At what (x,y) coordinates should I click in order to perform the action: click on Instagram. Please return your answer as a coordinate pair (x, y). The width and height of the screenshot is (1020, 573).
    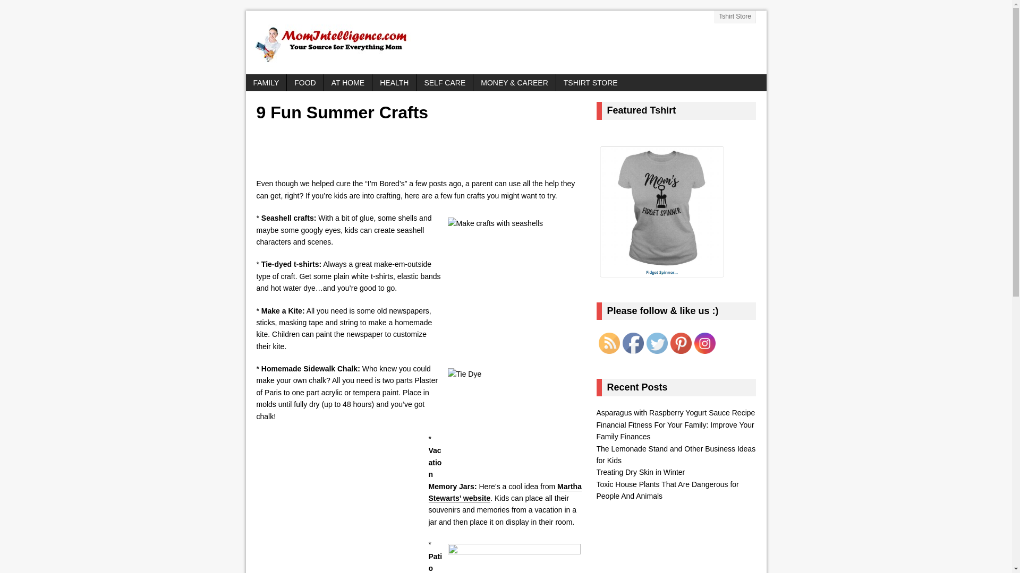
    Looking at the image, I should click on (704, 343).